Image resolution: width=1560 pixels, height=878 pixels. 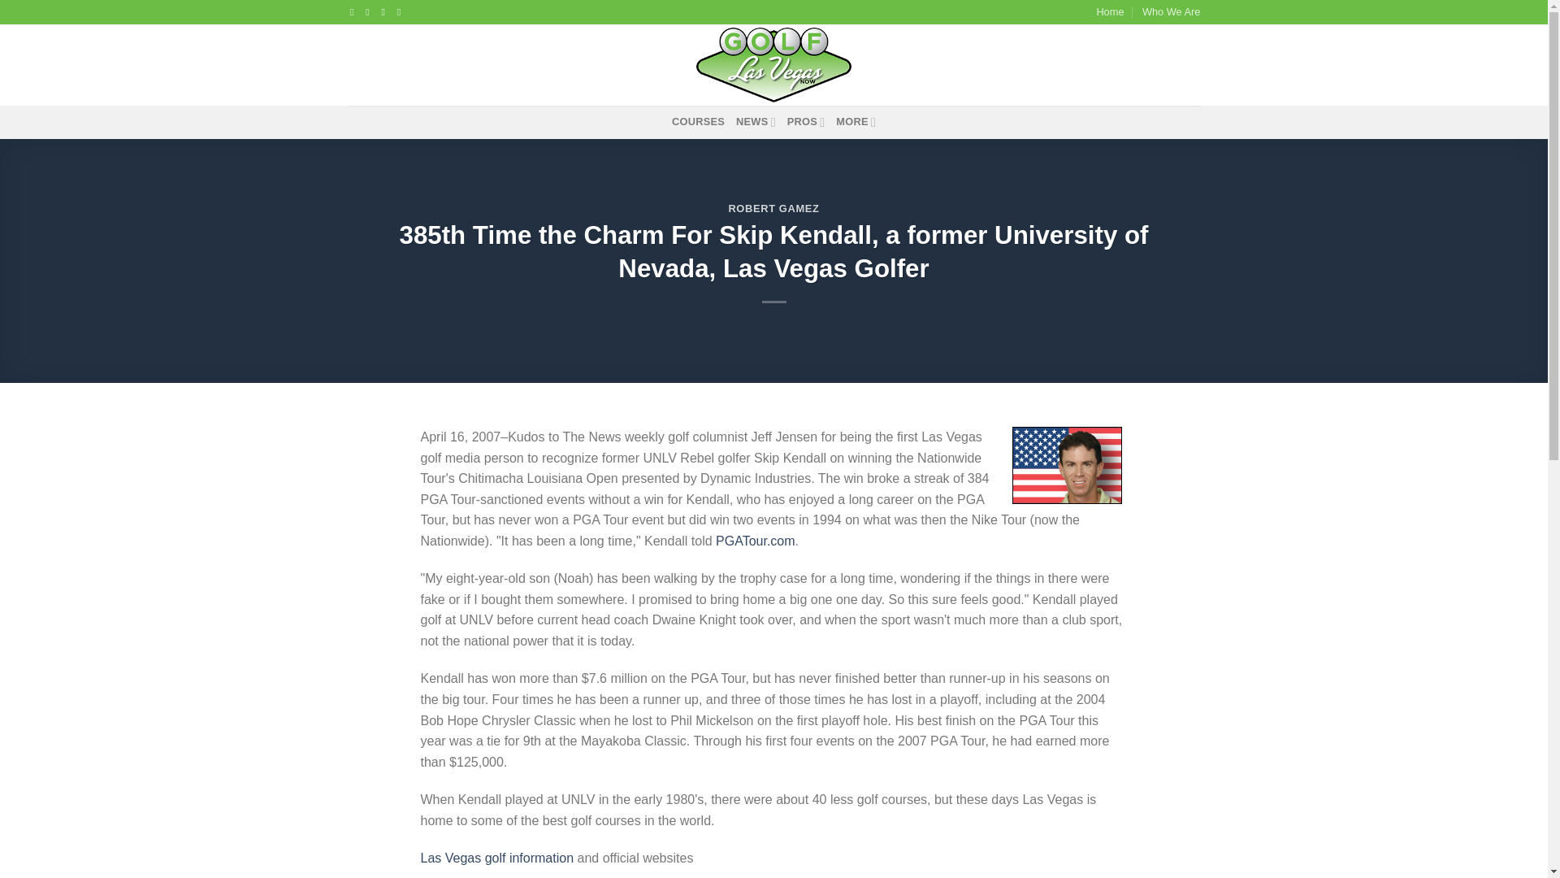 What do you see at coordinates (806, 121) in the screenshot?
I see `PROS` at bounding box center [806, 121].